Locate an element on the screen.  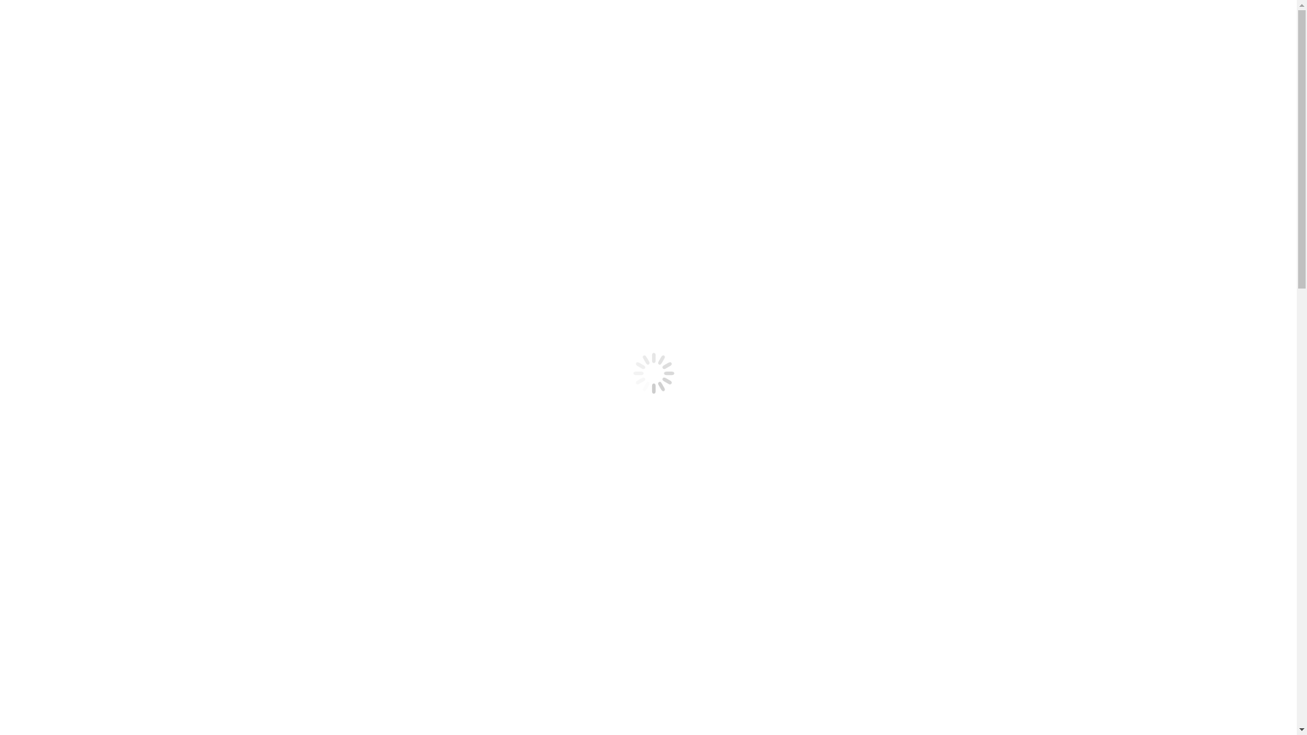
About is located at coordinates (46, 316).